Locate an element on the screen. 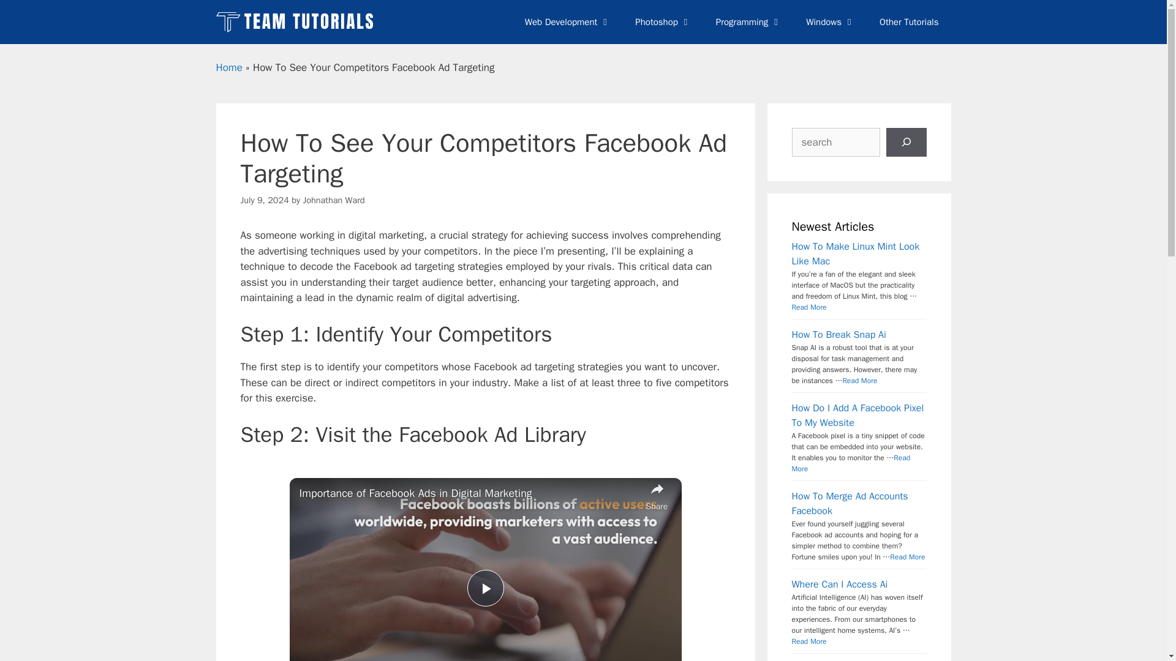  Johnathan Ward is located at coordinates (333, 200).